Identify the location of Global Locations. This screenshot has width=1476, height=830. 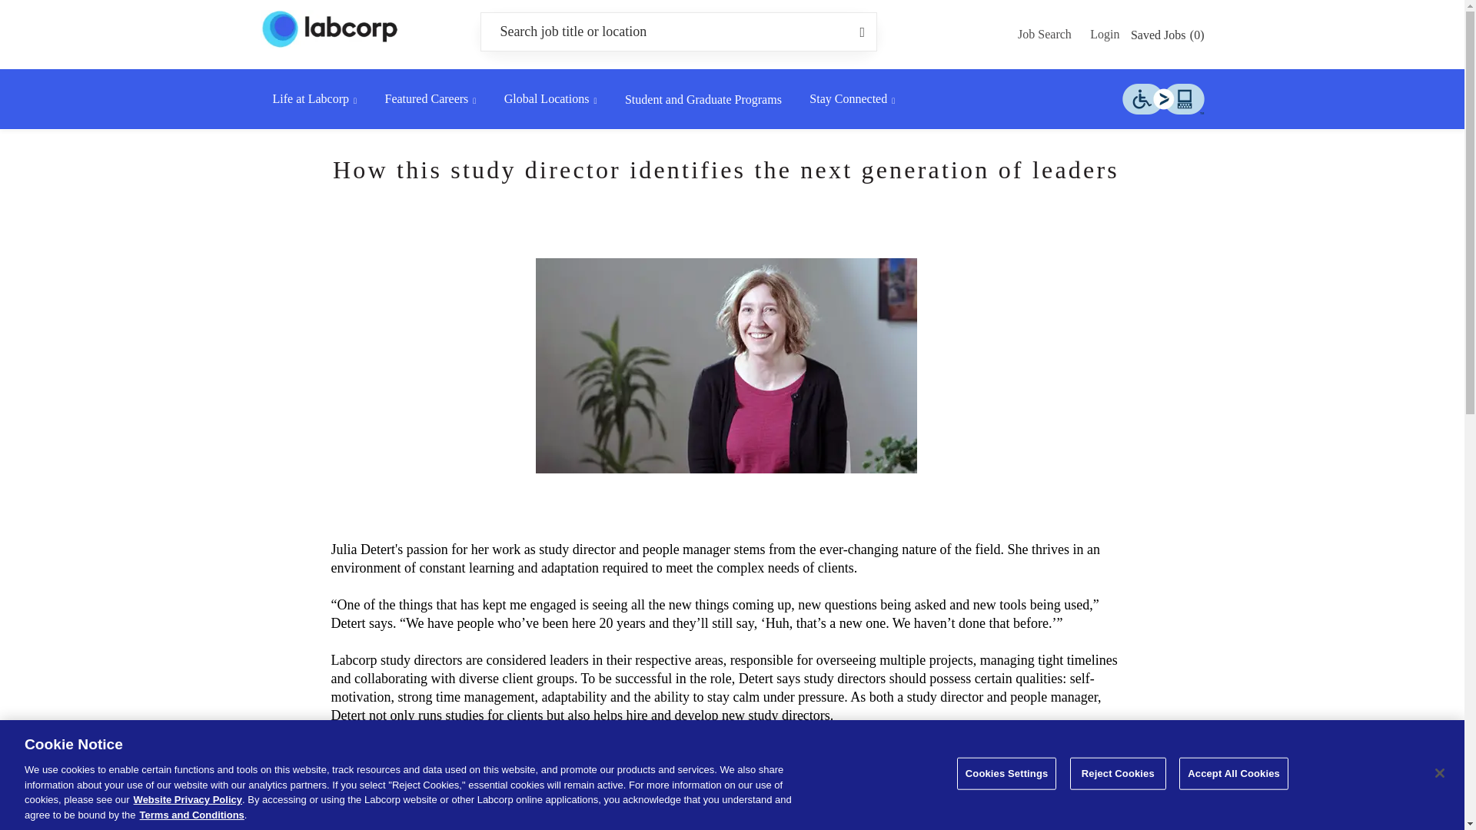
(550, 99).